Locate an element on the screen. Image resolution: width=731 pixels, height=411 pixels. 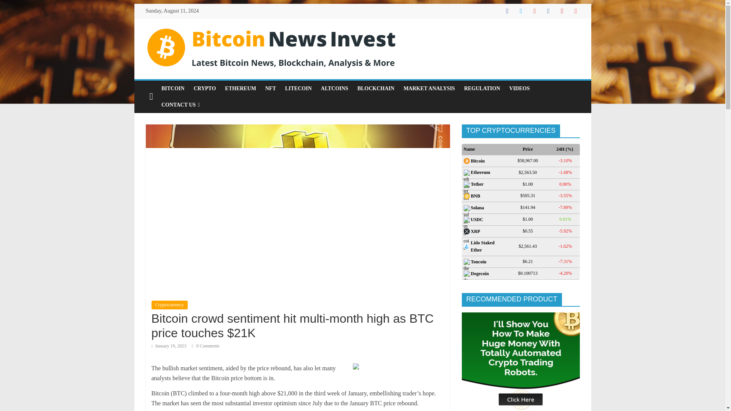
REGULATION is located at coordinates (482, 88).